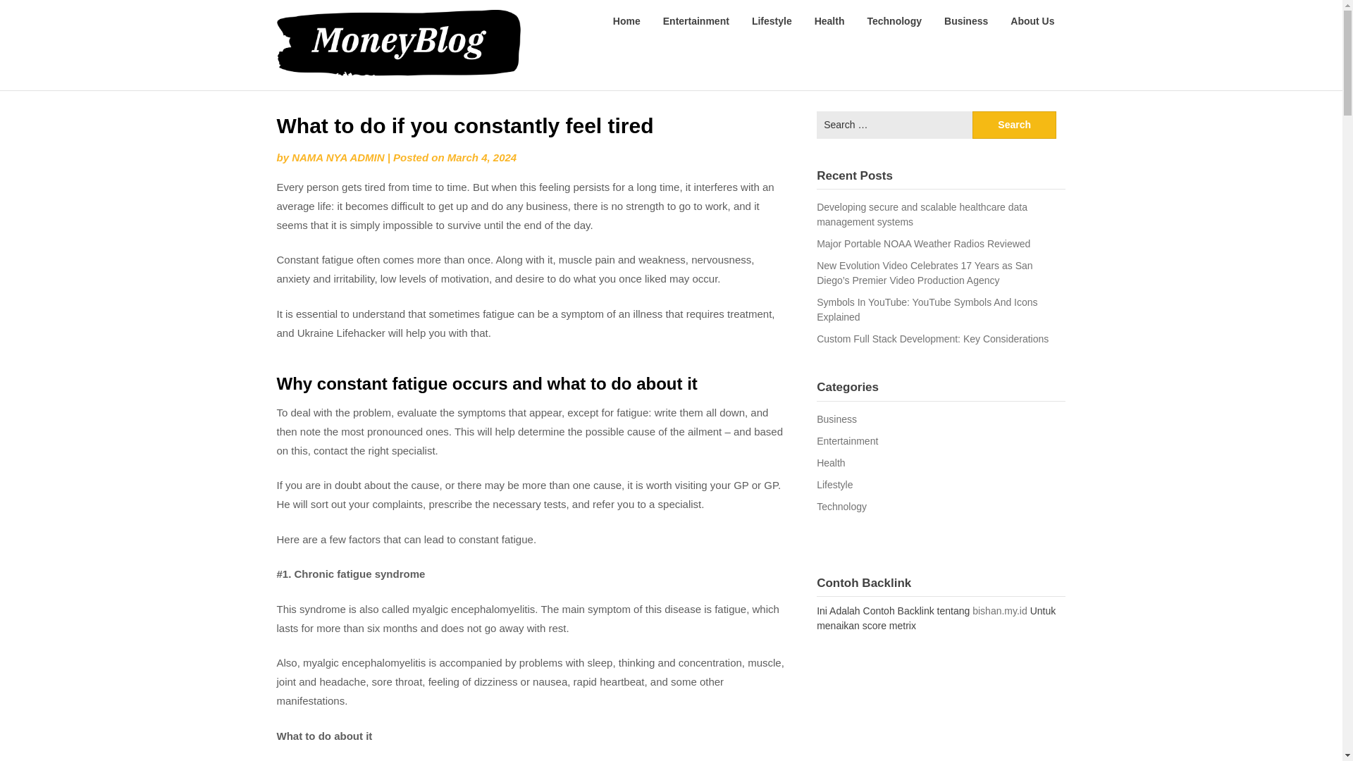  What do you see at coordinates (1015, 124) in the screenshot?
I see `Search` at bounding box center [1015, 124].